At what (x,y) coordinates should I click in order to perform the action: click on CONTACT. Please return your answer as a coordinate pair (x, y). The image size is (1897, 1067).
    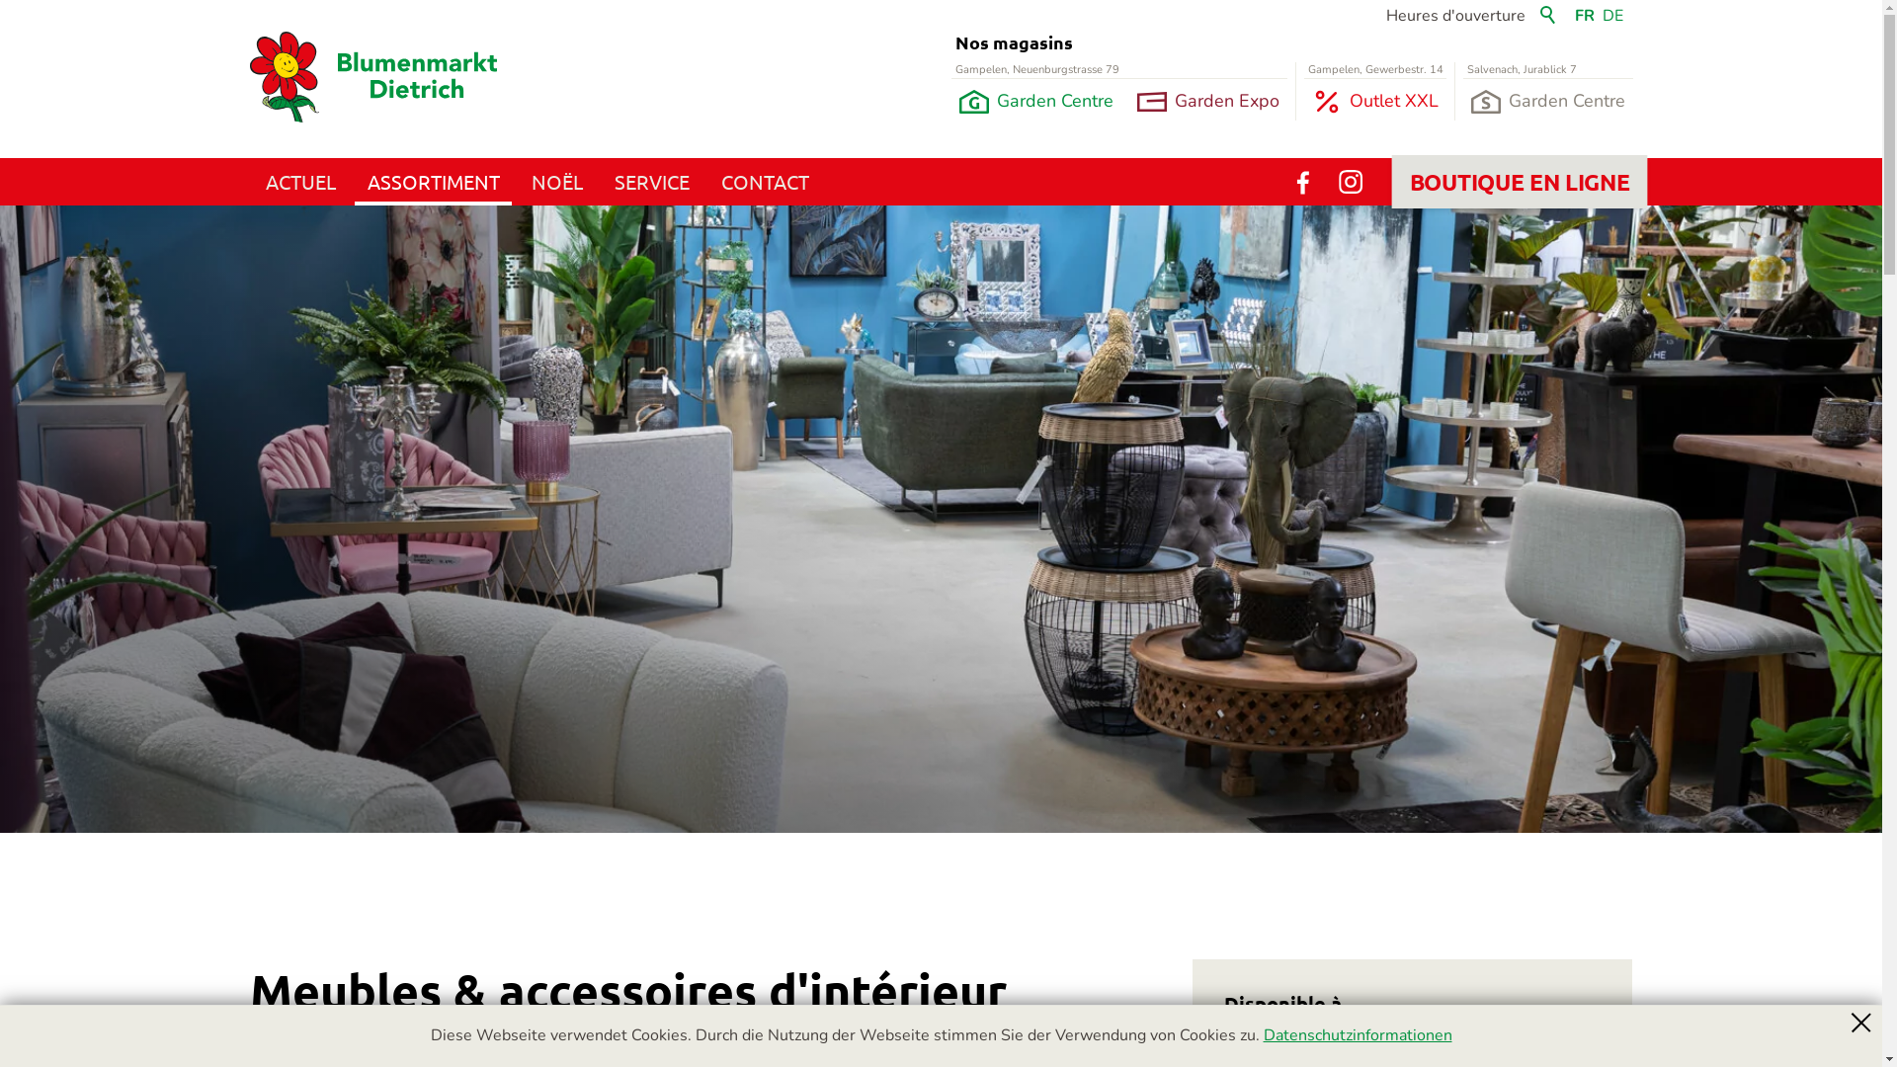
    Looking at the image, I should click on (765, 182).